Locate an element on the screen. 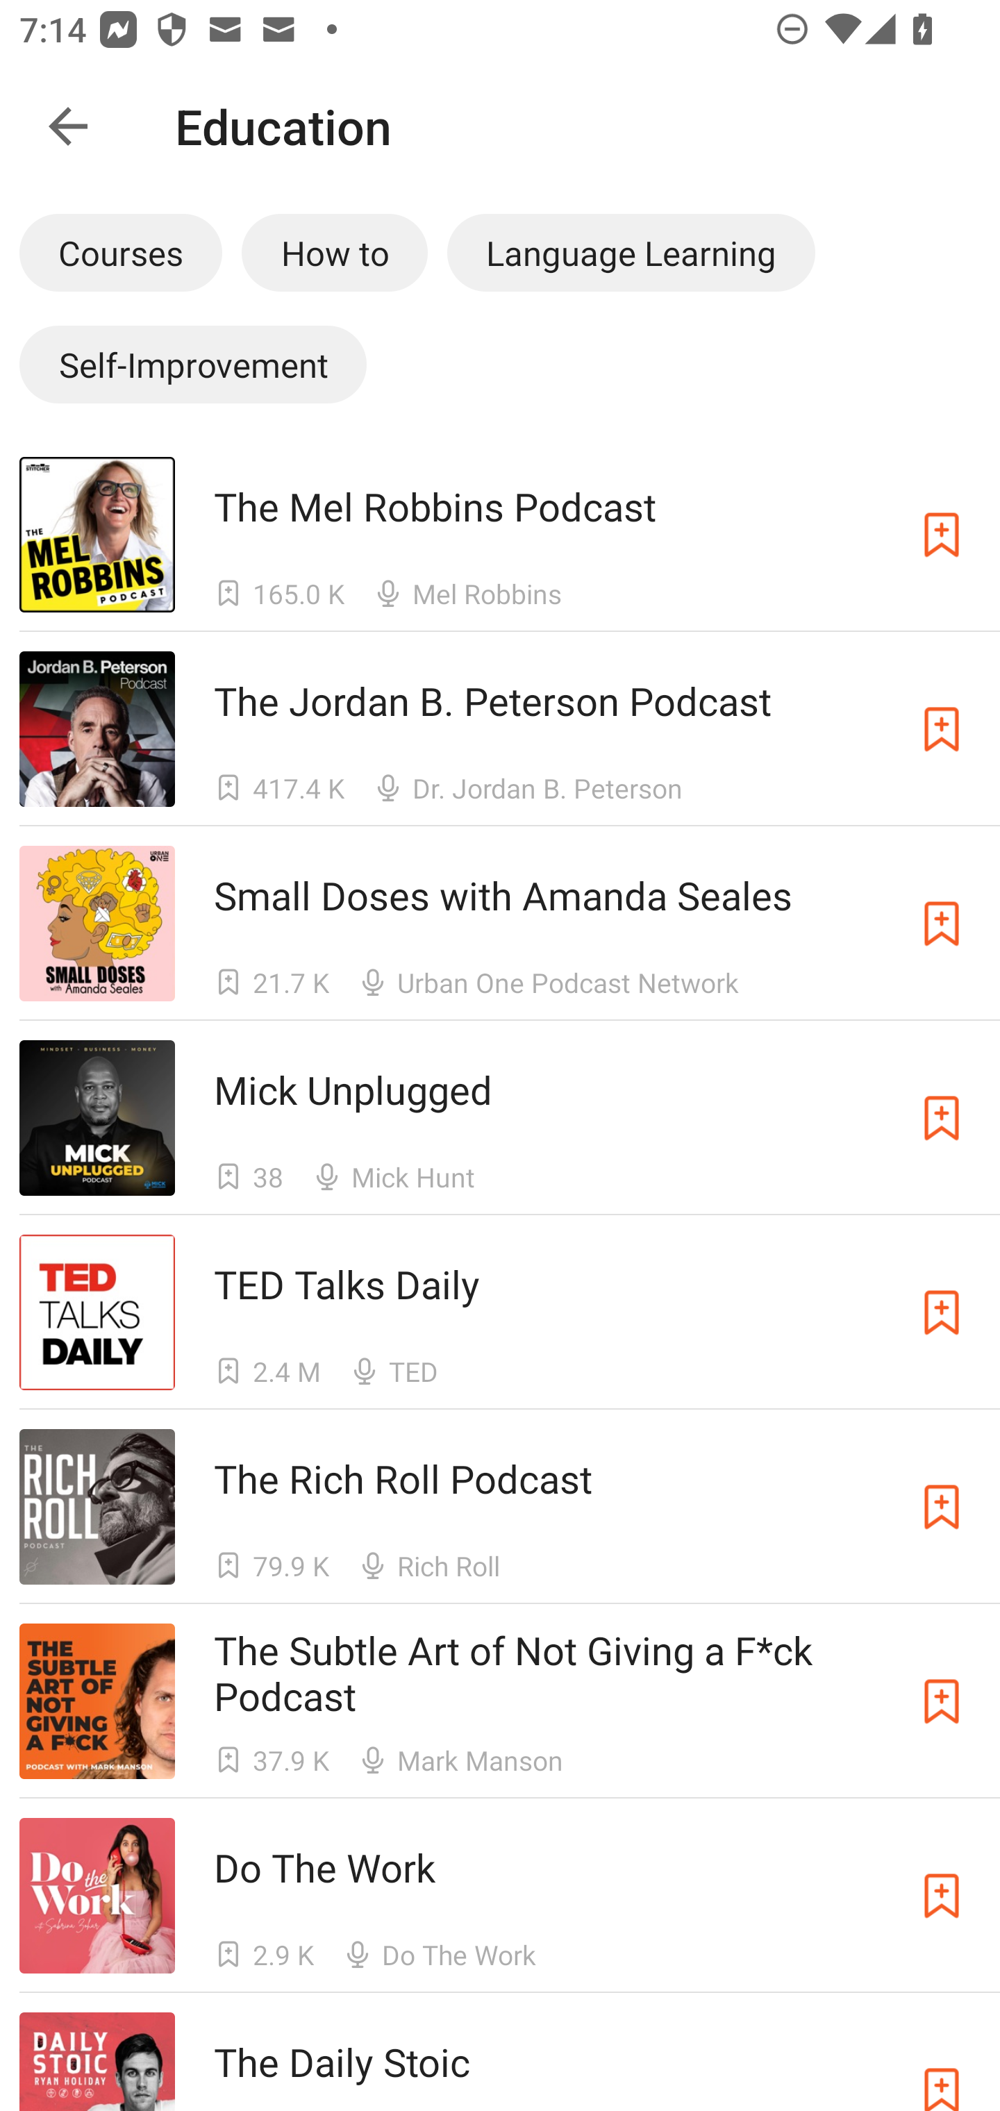  Navigate up is located at coordinates (68, 126).